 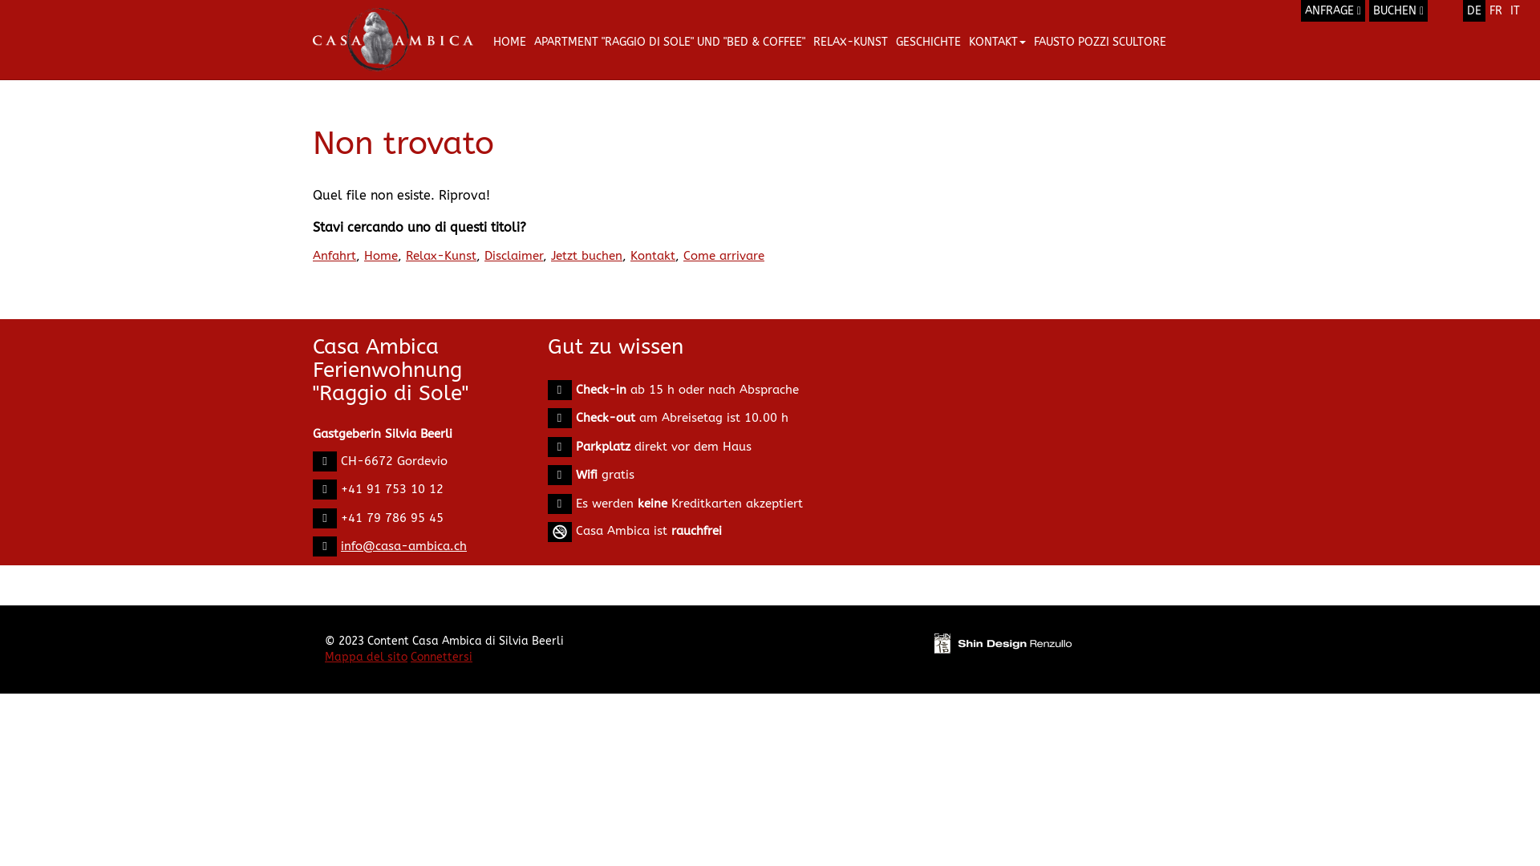 I want to click on IT, so click(x=1515, y=11).